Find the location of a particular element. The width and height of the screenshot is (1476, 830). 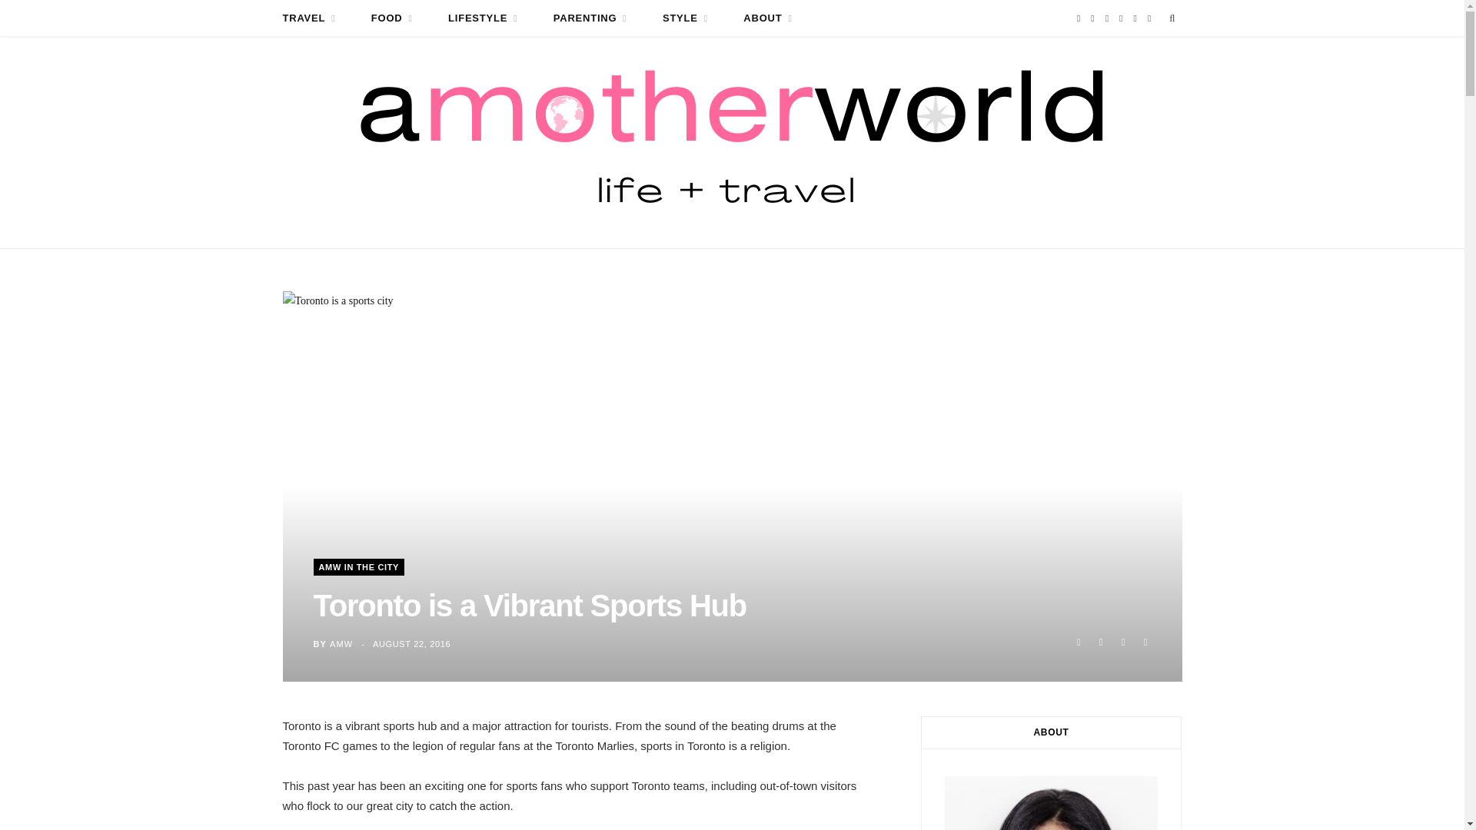

YouTube is located at coordinates (1135, 18).